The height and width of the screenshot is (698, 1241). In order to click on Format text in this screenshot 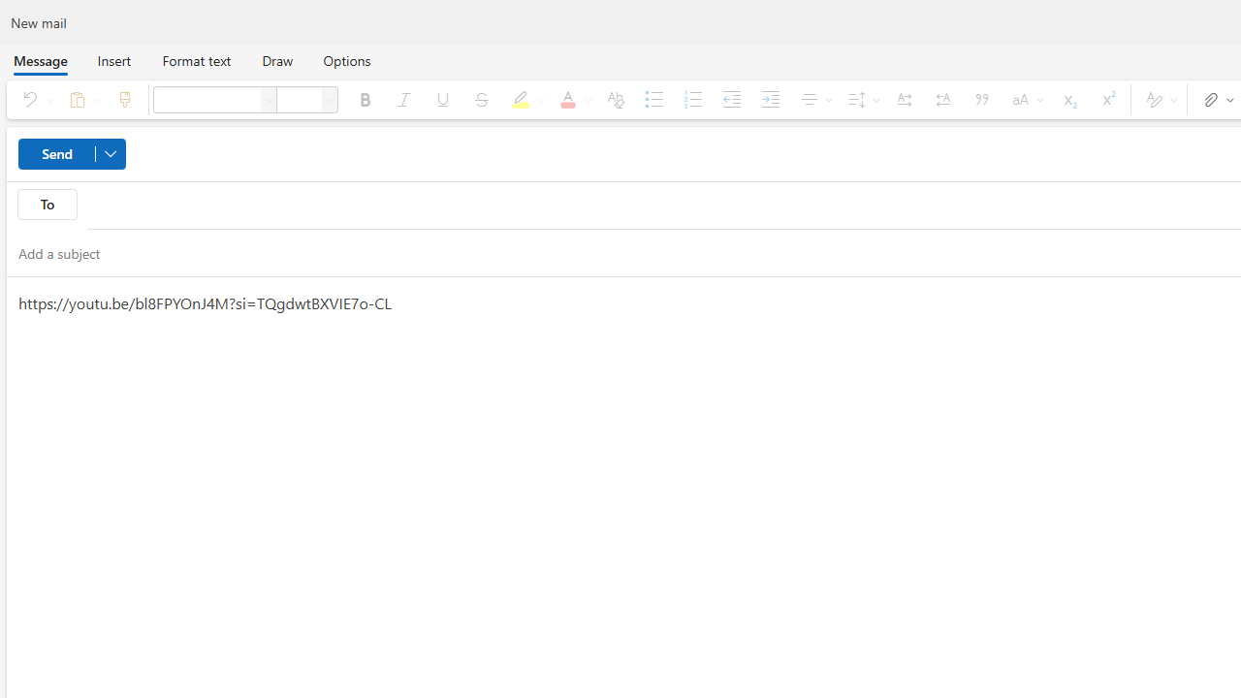, I will do `click(196, 60)`.